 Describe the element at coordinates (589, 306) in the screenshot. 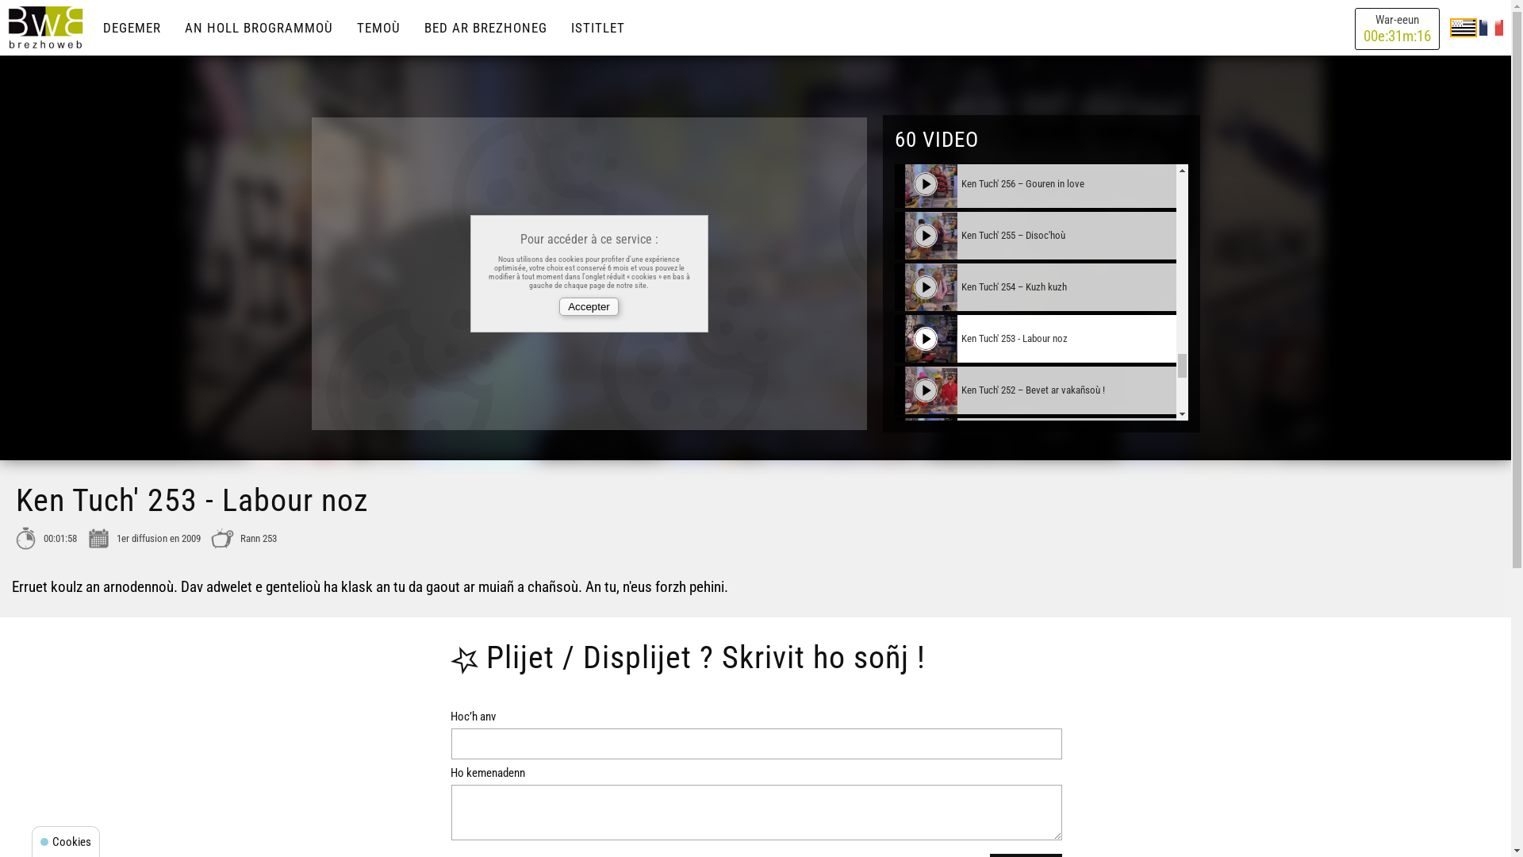

I see `Accepter` at that location.